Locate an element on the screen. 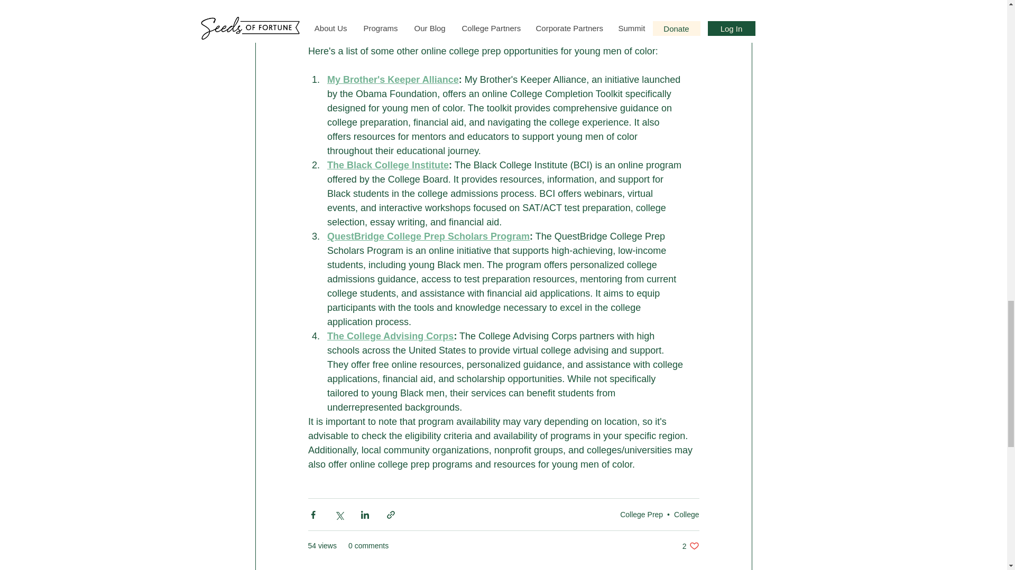  College is located at coordinates (390, 336).